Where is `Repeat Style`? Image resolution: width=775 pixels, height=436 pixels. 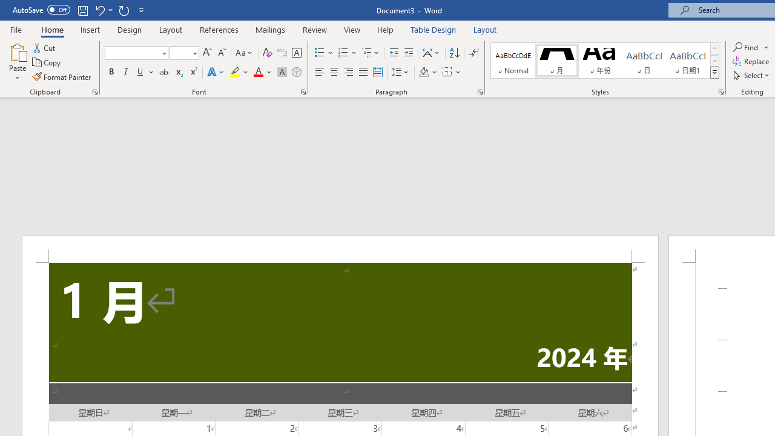
Repeat Style is located at coordinates (124, 10).